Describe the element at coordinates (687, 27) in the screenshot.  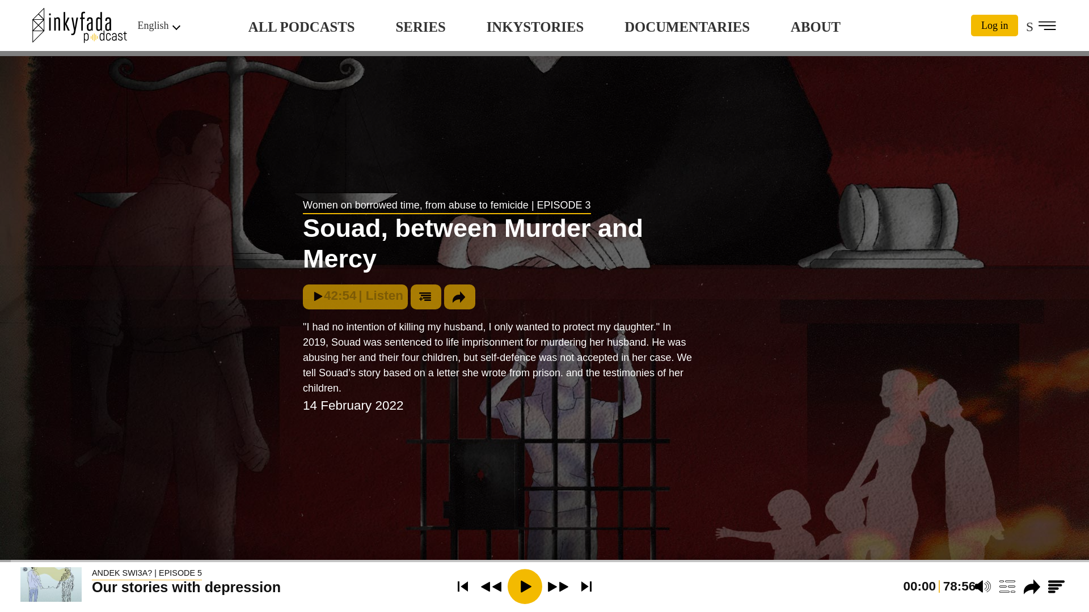
I see `DOCUMENTARIES` at that location.